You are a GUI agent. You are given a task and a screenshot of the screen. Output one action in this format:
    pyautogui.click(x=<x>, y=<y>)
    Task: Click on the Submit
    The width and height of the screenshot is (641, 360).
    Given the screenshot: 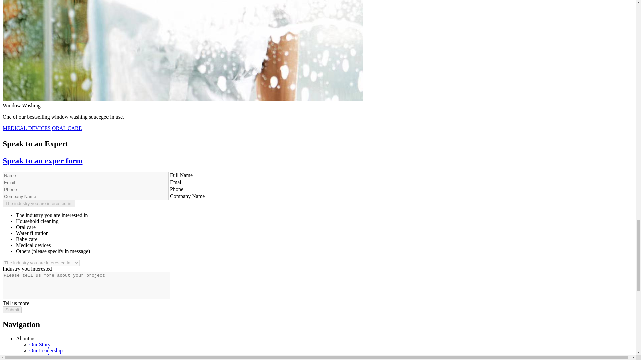 What is the action you would take?
    pyautogui.click(x=12, y=310)
    